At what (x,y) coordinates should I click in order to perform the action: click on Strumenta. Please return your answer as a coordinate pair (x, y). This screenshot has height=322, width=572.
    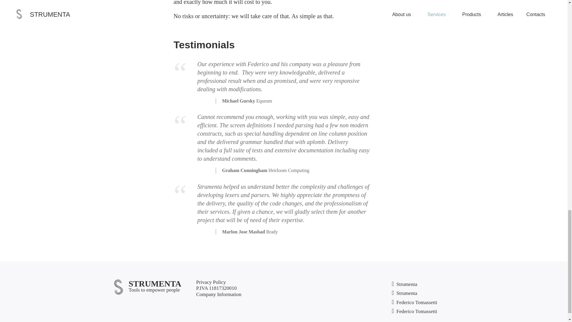
    Looking at the image, I should click on (404, 293).